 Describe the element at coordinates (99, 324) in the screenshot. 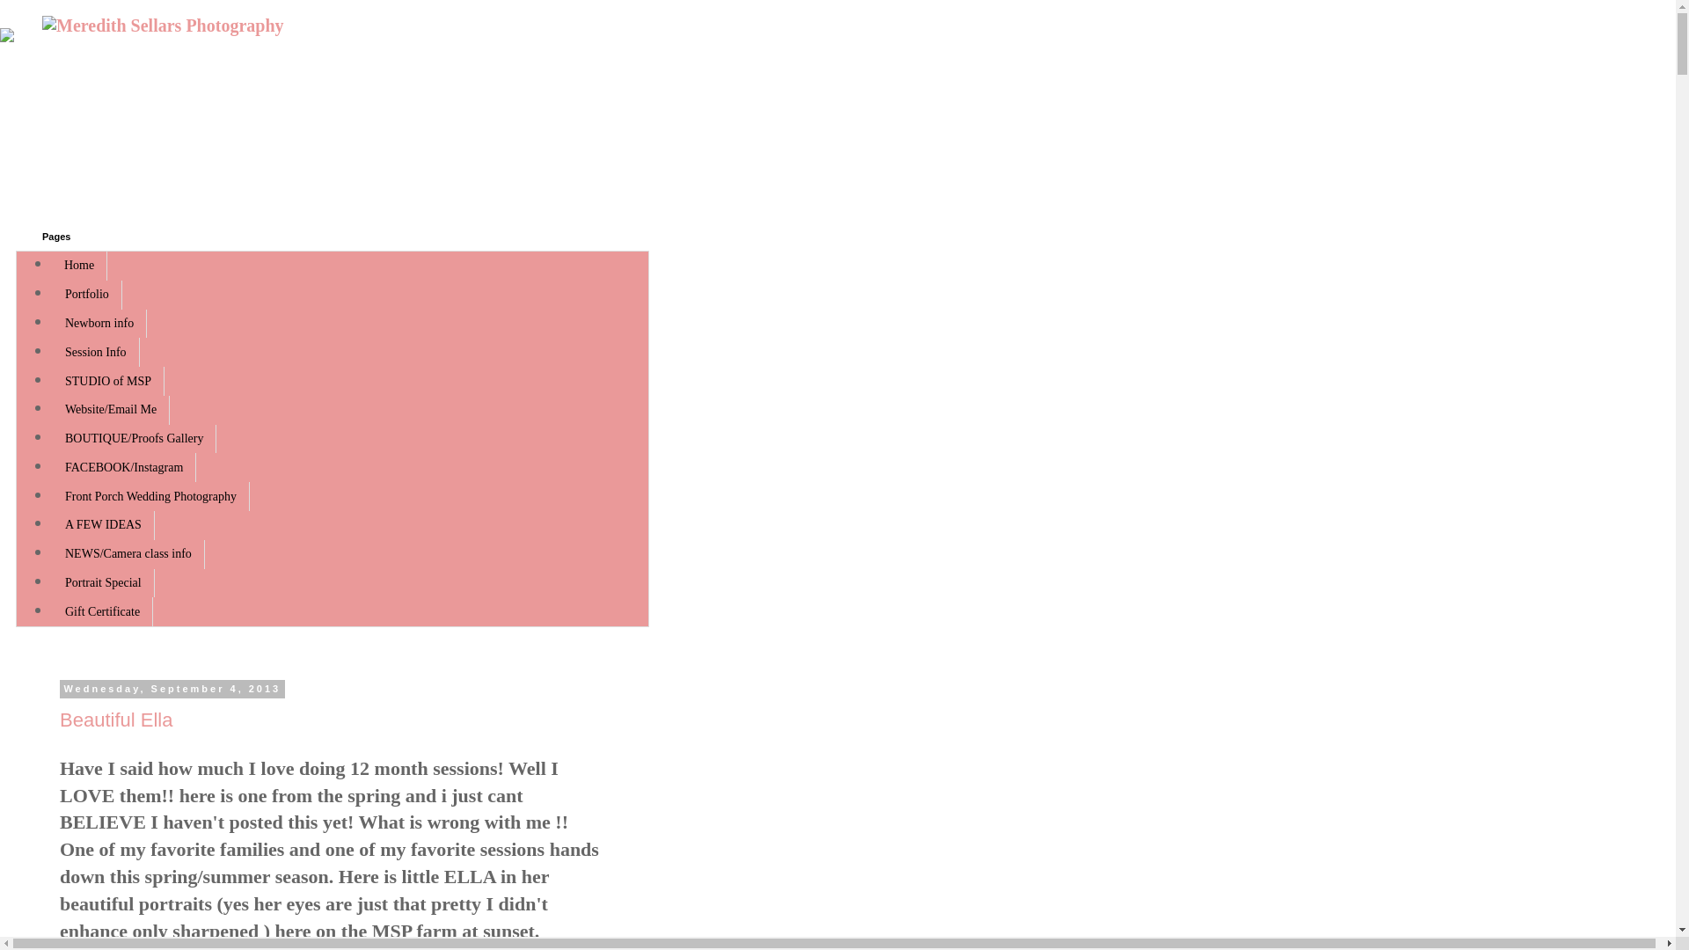

I see `Newborn info` at that location.